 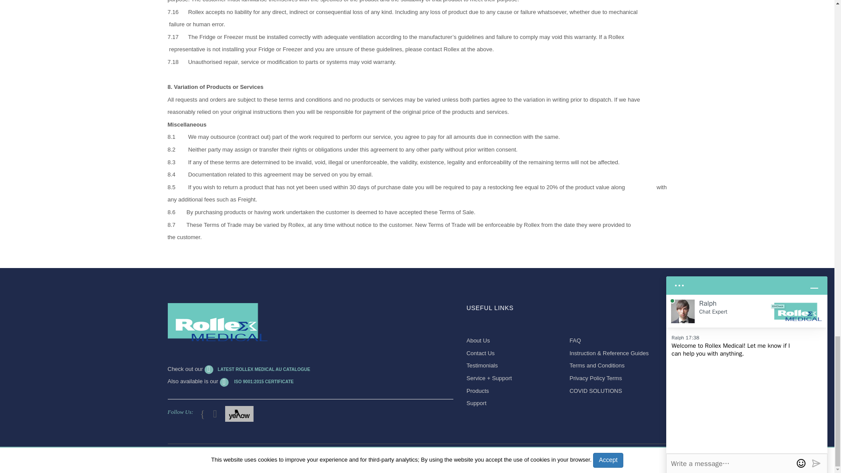 I want to click on Rollex Medical AUS Catalogue 2023-2024.pdf, so click(x=257, y=369).